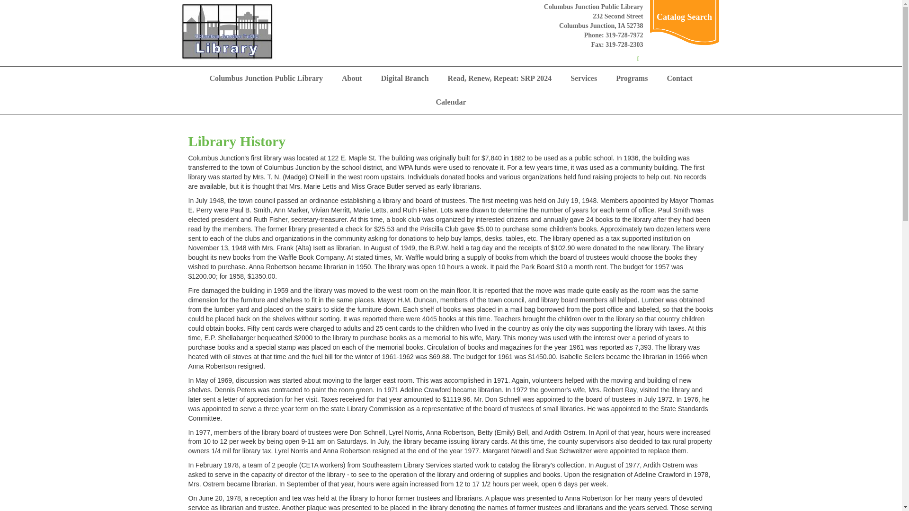 Image resolution: width=909 pixels, height=511 pixels. What do you see at coordinates (684, 17) in the screenshot?
I see `Catalog Search` at bounding box center [684, 17].